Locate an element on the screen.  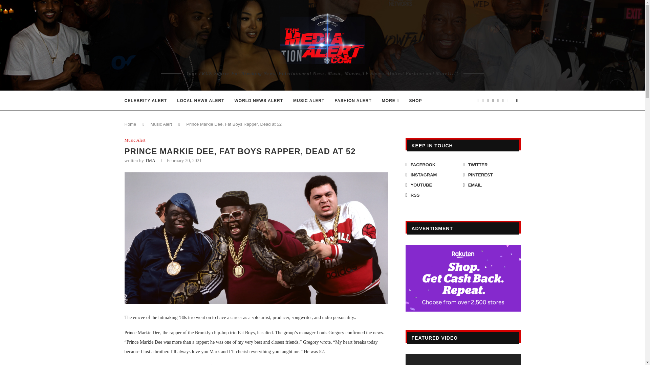
FASHION ALERT is located at coordinates (353, 101).